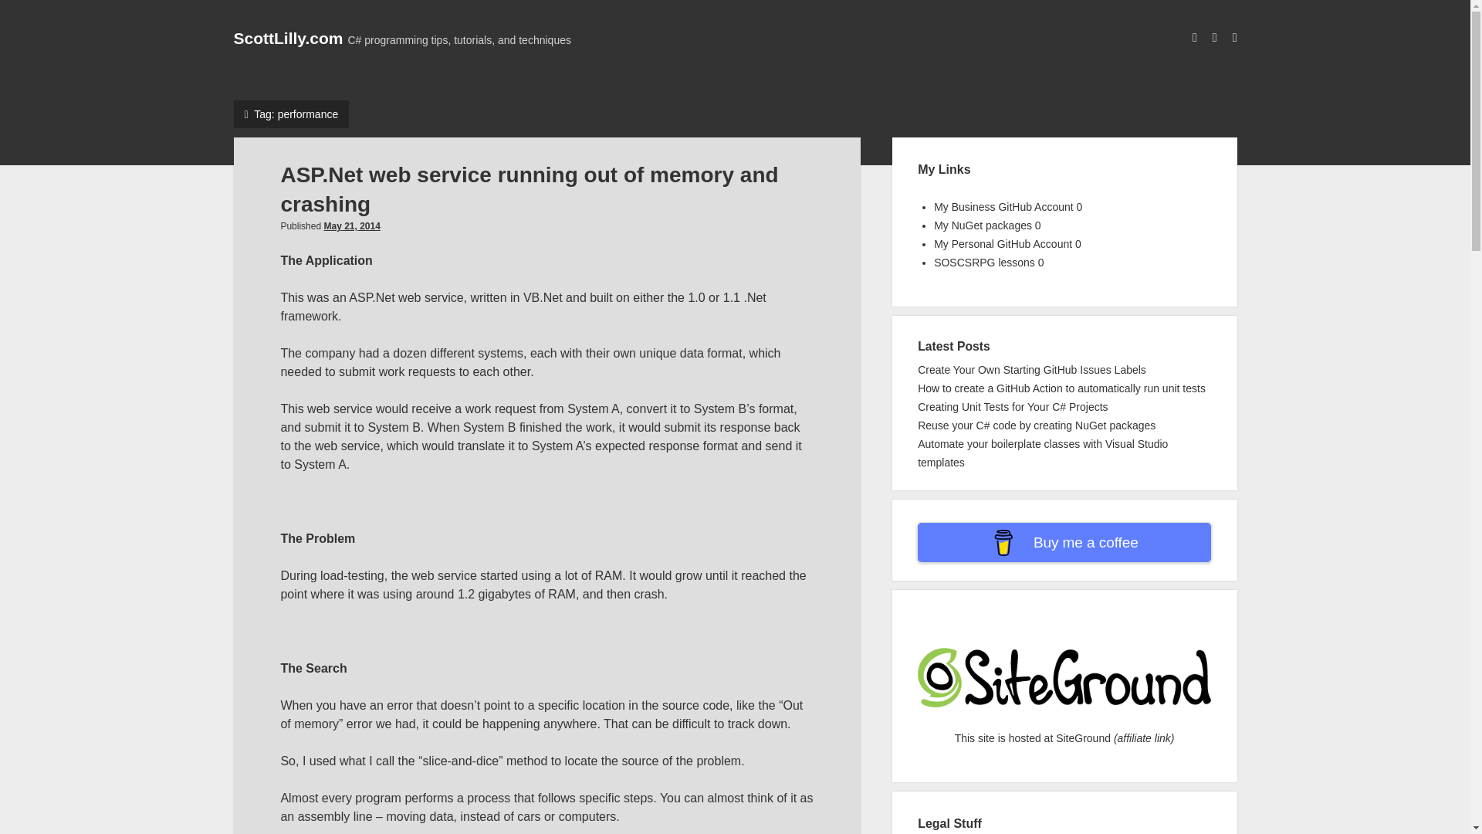 This screenshot has height=834, width=1482. Describe the element at coordinates (287, 37) in the screenshot. I see `ScottLilly.com` at that location.